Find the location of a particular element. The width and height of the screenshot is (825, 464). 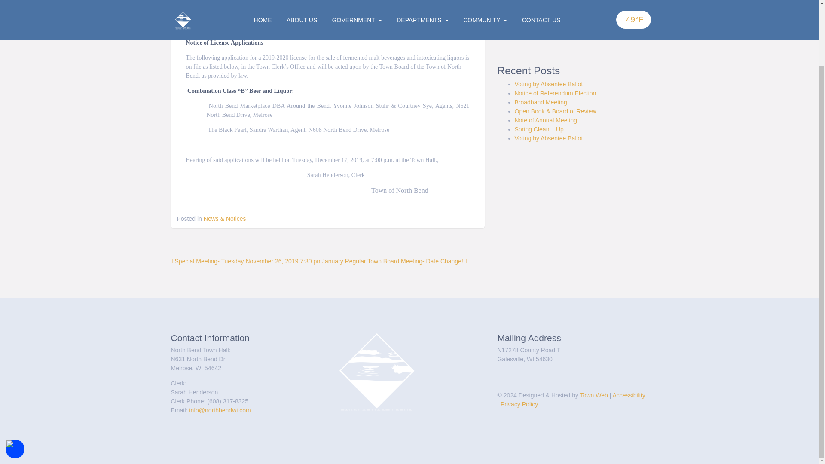

Notice of Referendum Election is located at coordinates (556, 93).